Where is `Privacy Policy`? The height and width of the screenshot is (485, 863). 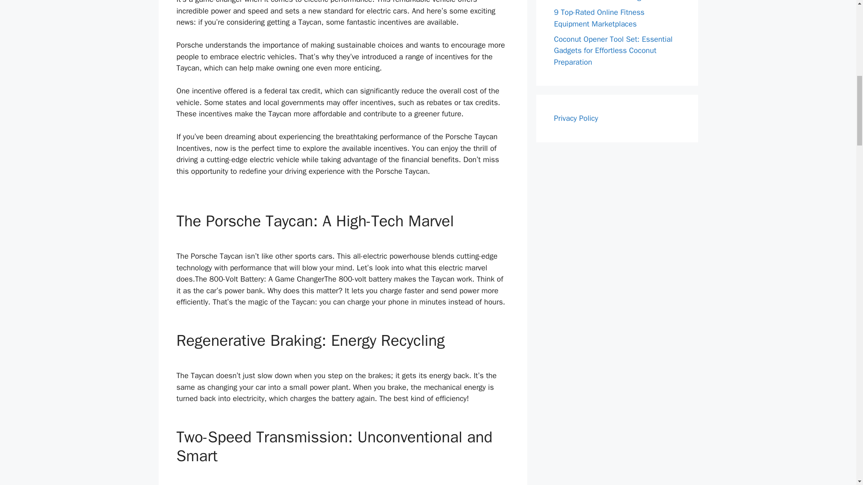 Privacy Policy is located at coordinates (576, 118).